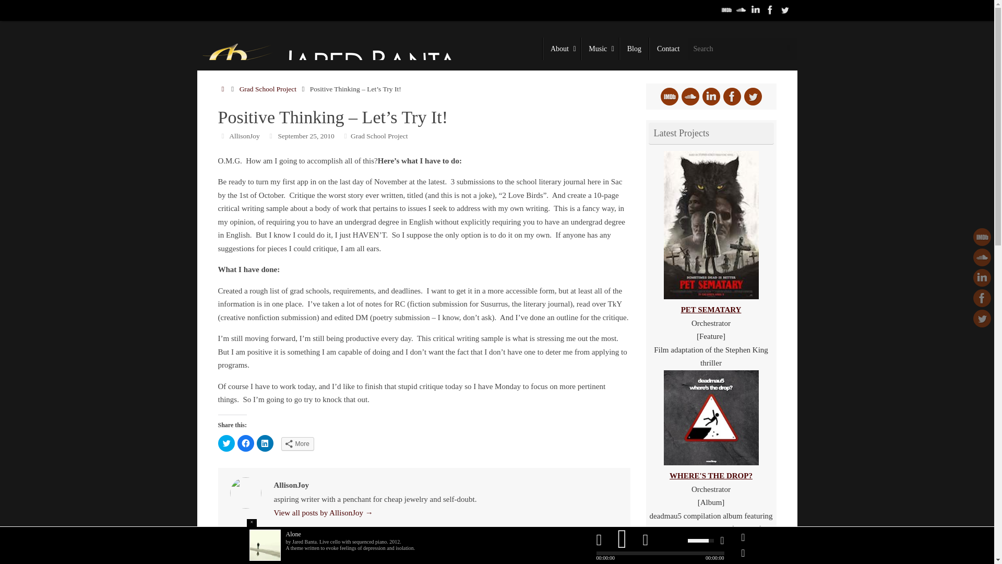 The image size is (1002, 564). What do you see at coordinates (726, 10) in the screenshot?
I see `IMDb` at bounding box center [726, 10].